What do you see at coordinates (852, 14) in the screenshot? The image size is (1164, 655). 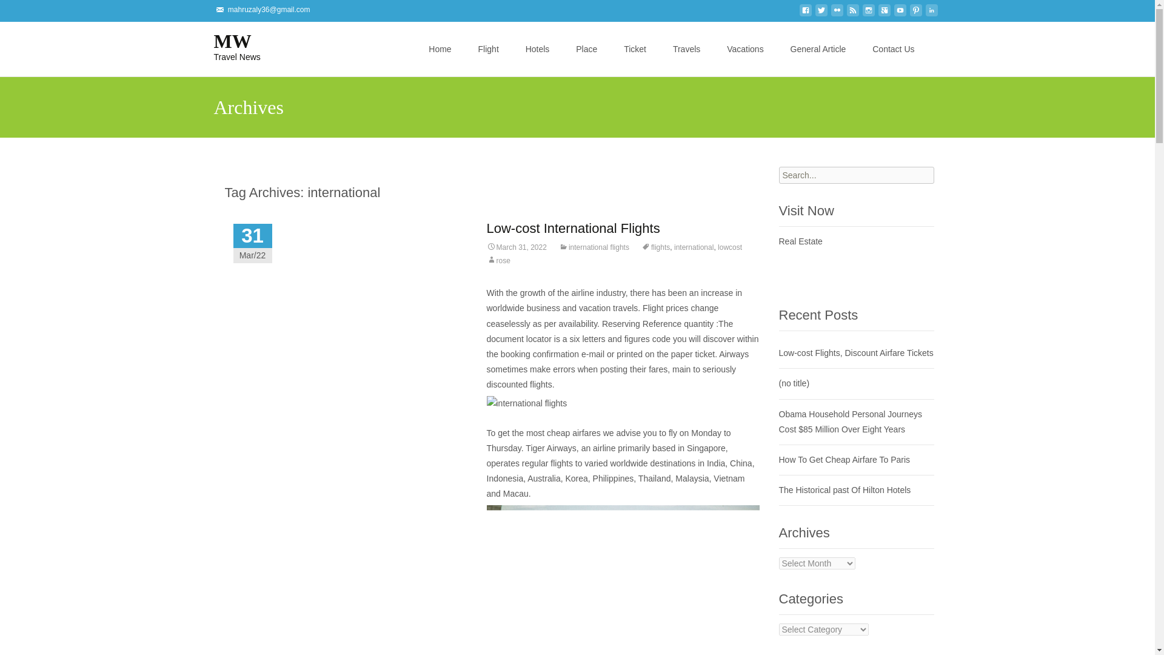 I see `feed` at bounding box center [852, 14].